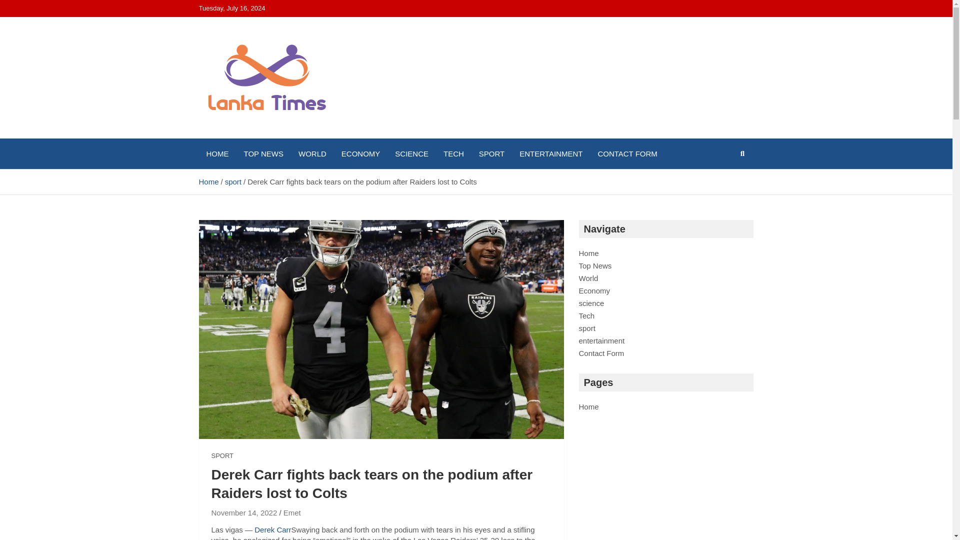 Image resolution: width=960 pixels, height=540 pixels. Describe the element at coordinates (259, 136) in the screenshot. I see `Lanka Times` at that location.